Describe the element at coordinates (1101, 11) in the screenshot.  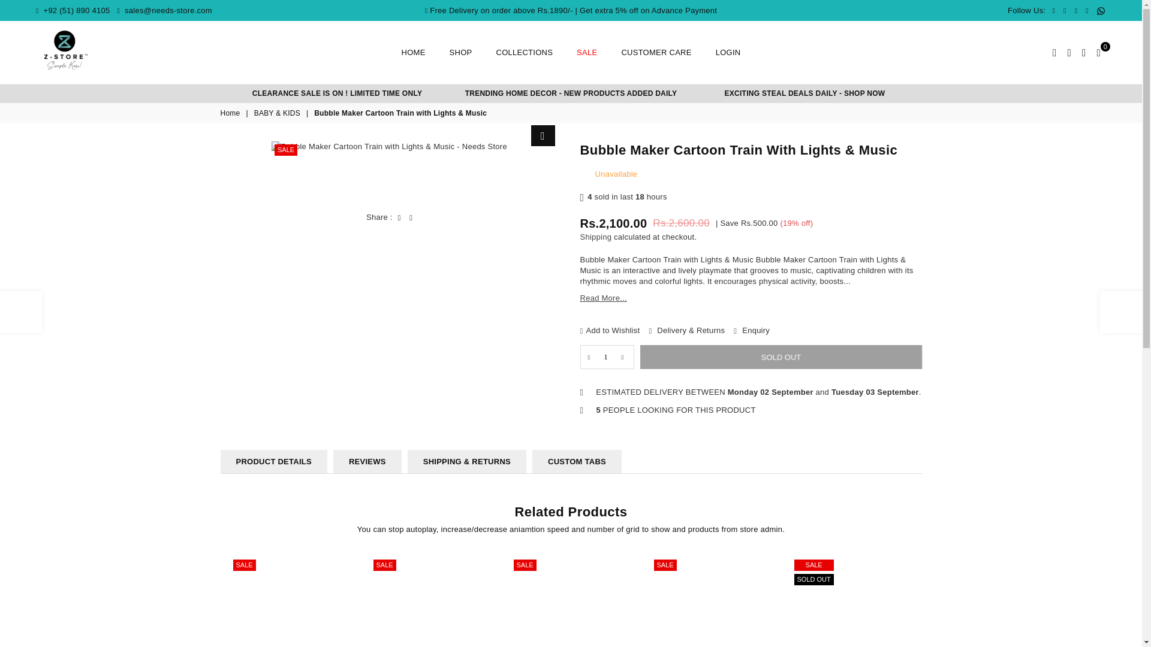
I see `Needs Store on Whatsapp` at that location.